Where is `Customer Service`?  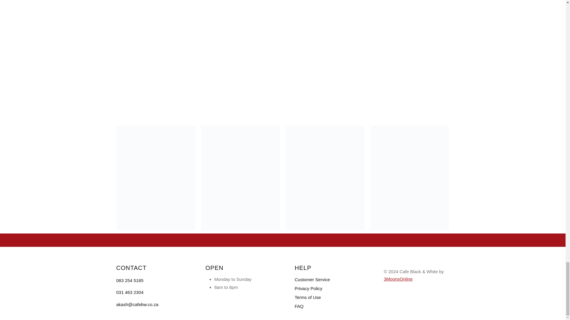
Customer Service is located at coordinates (327, 280).